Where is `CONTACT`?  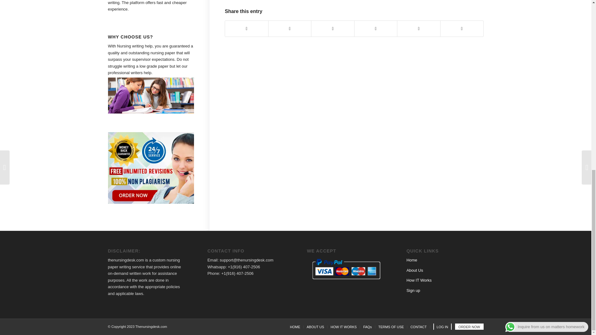 CONTACT is located at coordinates (418, 327).